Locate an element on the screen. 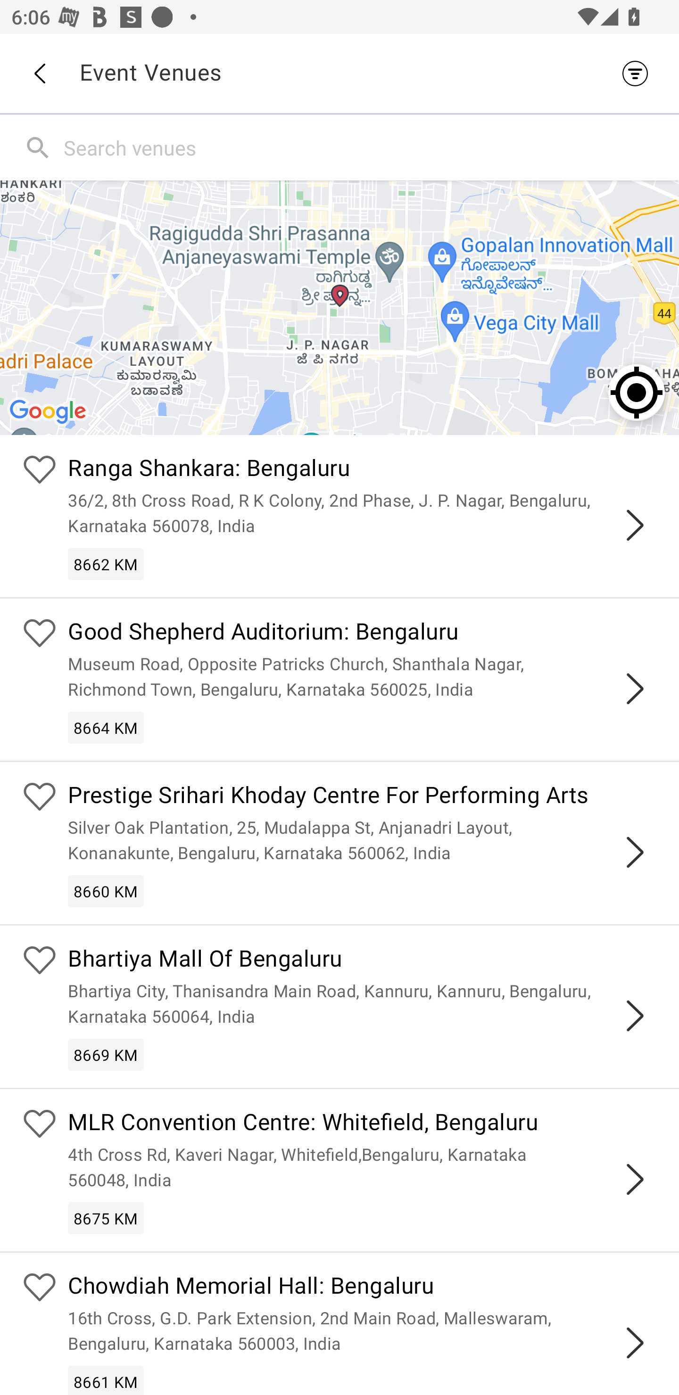 The width and height of the screenshot is (679, 1395). MLR Convention Centre: Whitefield, Bengaluru is located at coordinates (362, 1124).